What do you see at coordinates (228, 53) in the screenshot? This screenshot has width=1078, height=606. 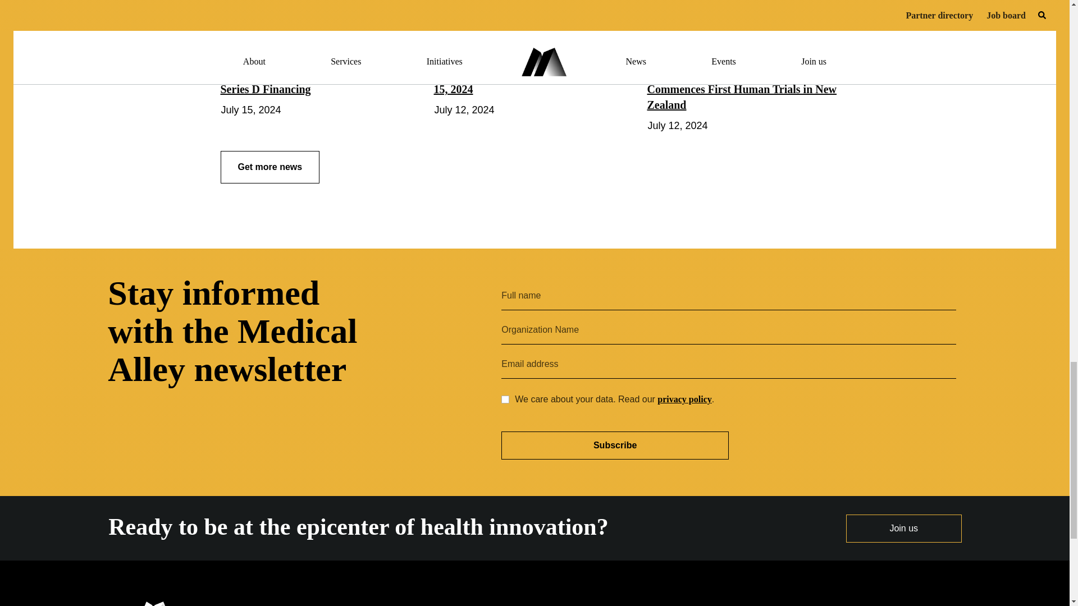 I see `Rectangle 26` at bounding box center [228, 53].